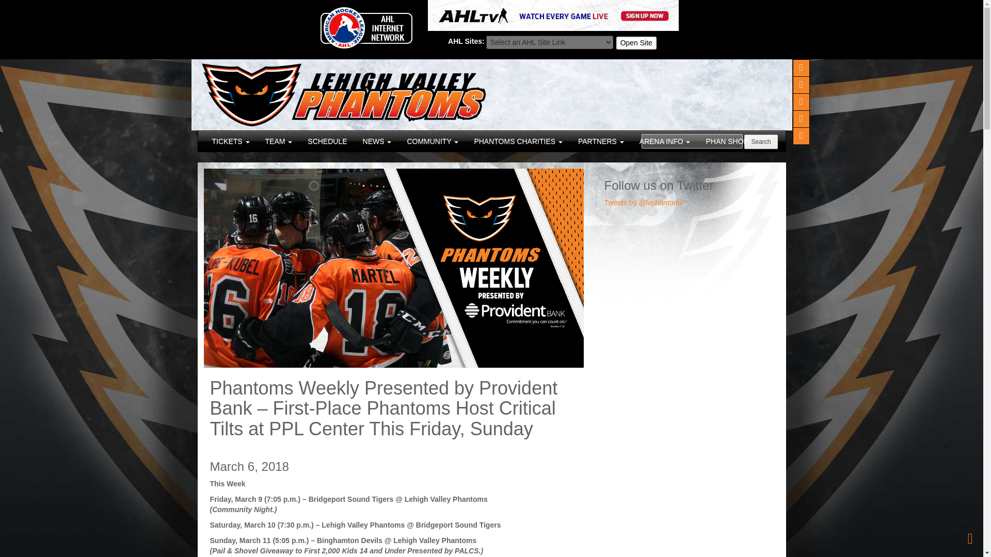 The image size is (991, 557). What do you see at coordinates (279, 141) in the screenshot?
I see `Team` at bounding box center [279, 141].